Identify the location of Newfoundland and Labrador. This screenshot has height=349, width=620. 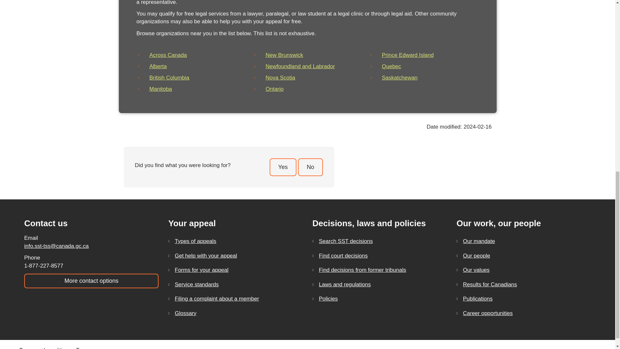
(300, 66).